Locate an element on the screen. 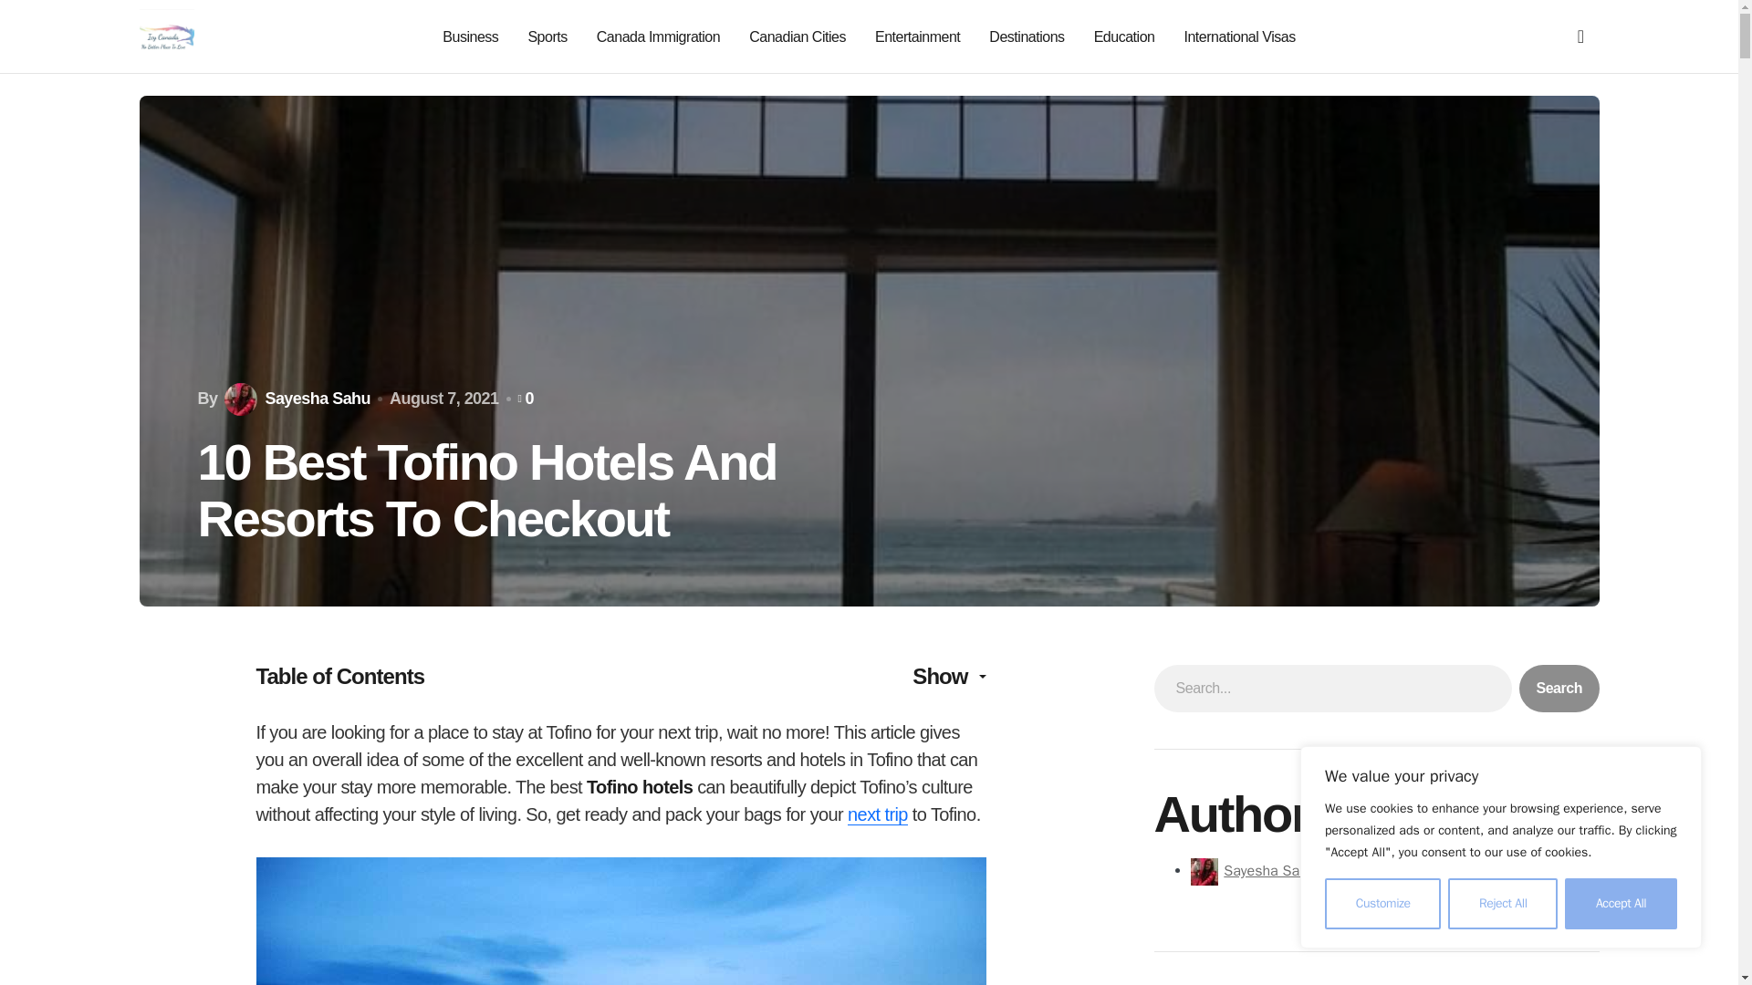 Image resolution: width=1752 pixels, height=985 pixels. Canada Immigration is located at coordinates (659, 36).